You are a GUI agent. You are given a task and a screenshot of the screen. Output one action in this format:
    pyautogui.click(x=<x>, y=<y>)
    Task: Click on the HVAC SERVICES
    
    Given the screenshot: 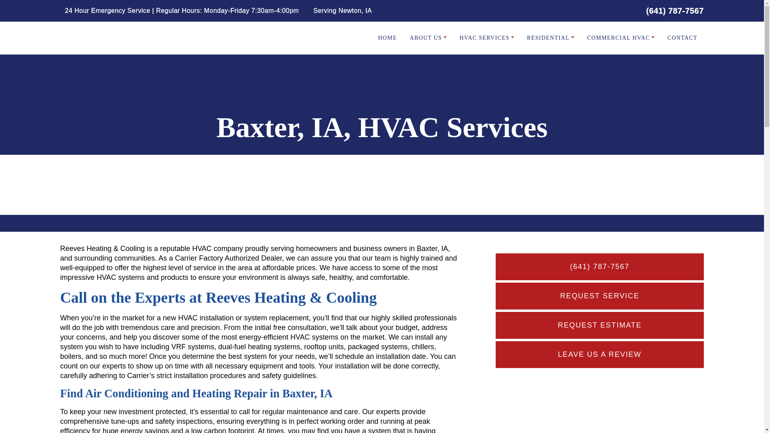 What is the action you would take?
    pyautogui.click(x=486, y=38)
    